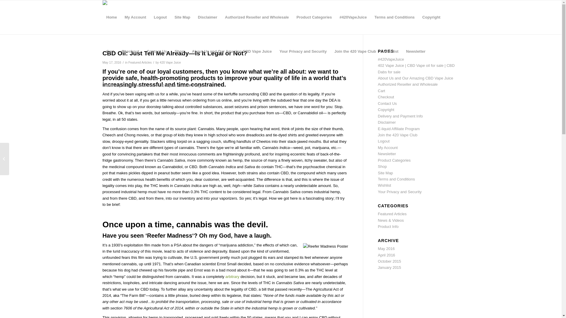 The image size is (566, 318). What do you see at coordinates (387, 154) in the screenshot?
I see `Newsletter` at bounding box center [387, 154].